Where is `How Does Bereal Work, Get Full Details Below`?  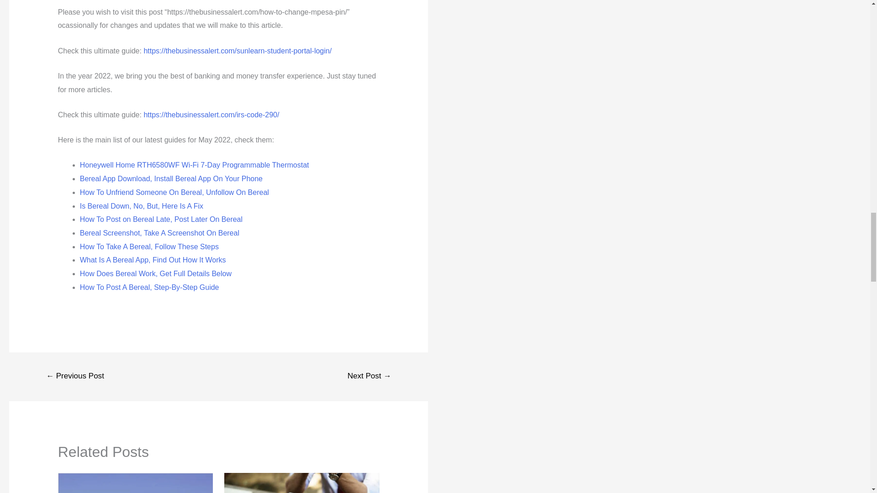 How Does Bereal Work, Get Full Details Below is located at coordinates (155, 273).